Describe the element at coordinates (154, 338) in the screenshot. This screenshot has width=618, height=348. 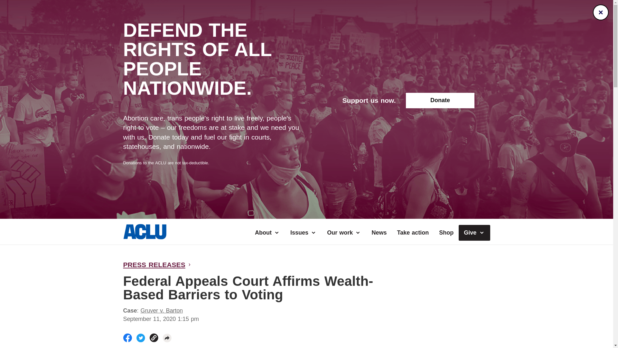
I see `Copy` at that location.